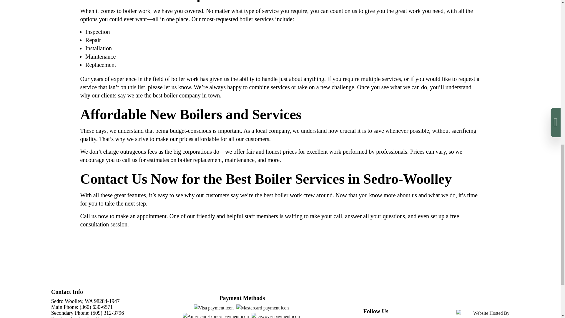 The height and width of the screenshot is (318, 565). I want to click on Visa, so click(214, 308).